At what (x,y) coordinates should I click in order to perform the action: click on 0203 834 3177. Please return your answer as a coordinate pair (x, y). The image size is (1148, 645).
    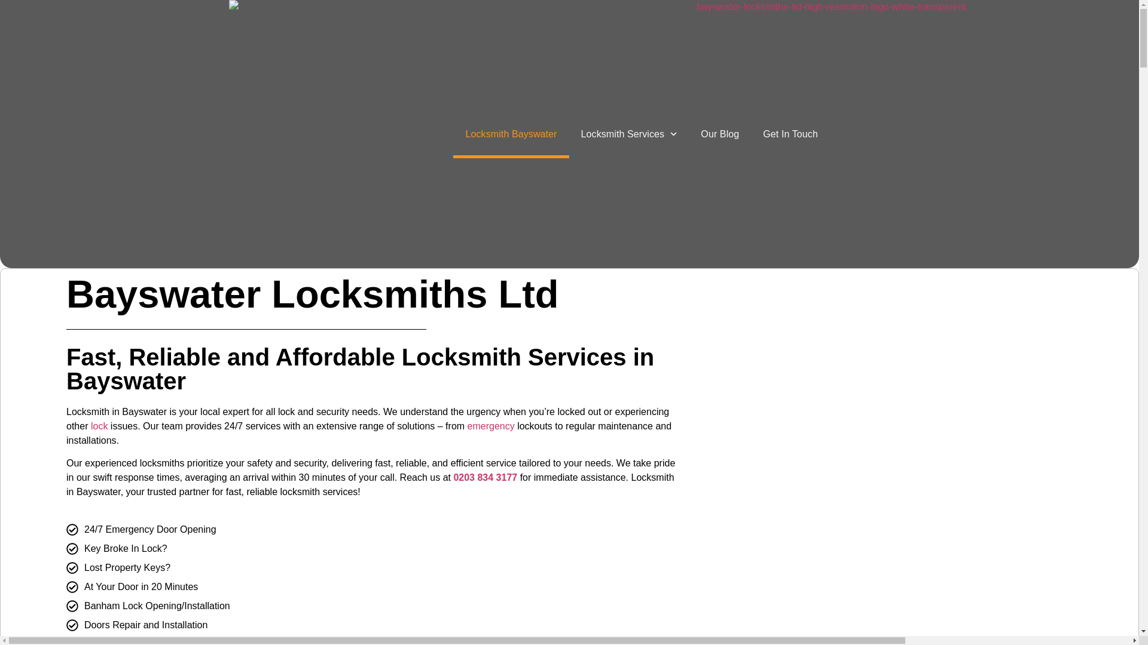
    Looking at the image, I should click on (486, 477).